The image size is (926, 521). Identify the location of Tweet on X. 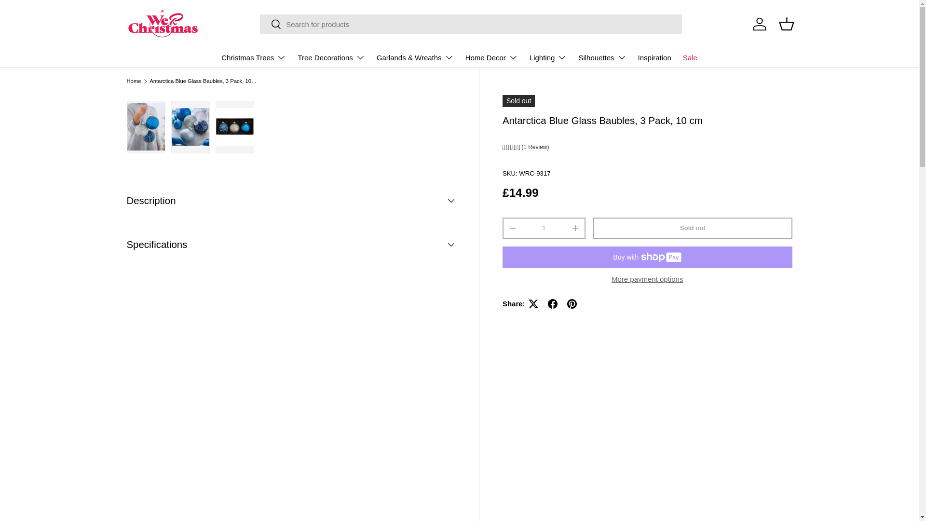
(533, 304).